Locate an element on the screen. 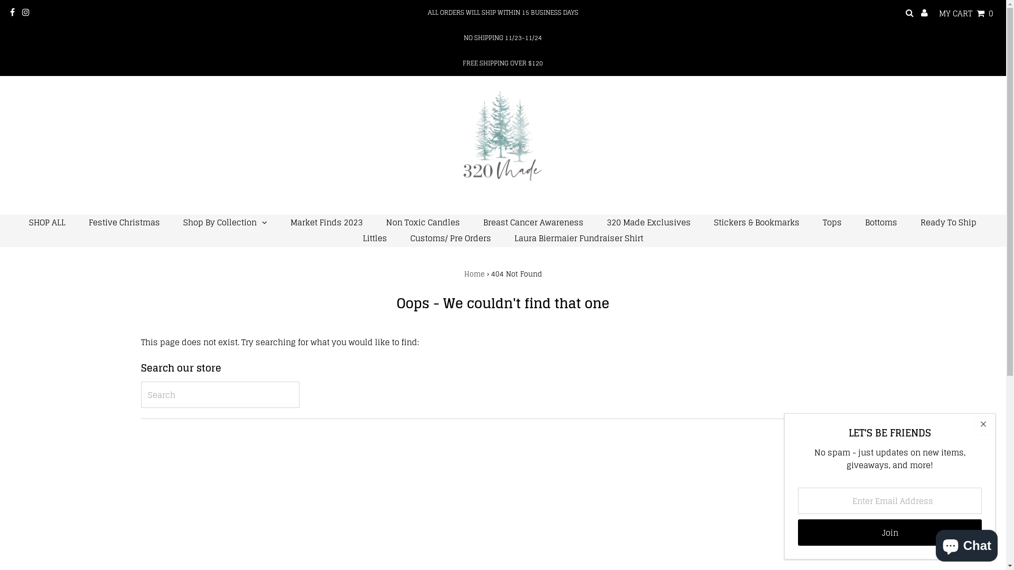  Laura Biermaier Fundraiser Shirt is located at coordinates (579, 239).